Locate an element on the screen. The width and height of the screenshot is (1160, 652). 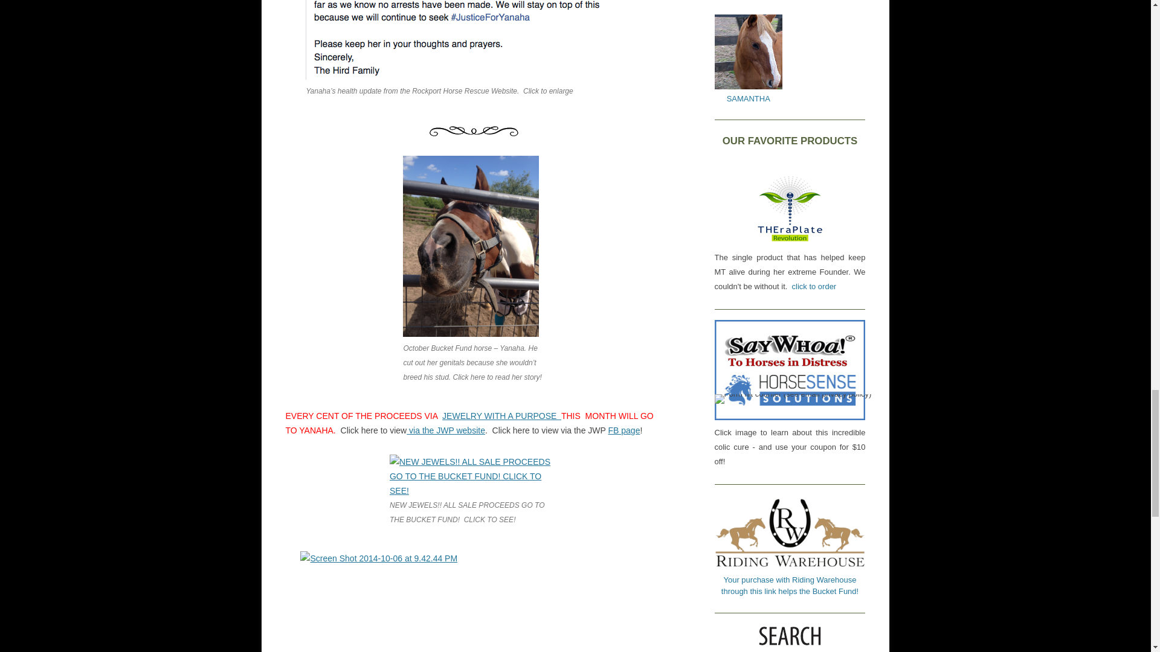
via the JWP website is located at coordinates (446, 430).